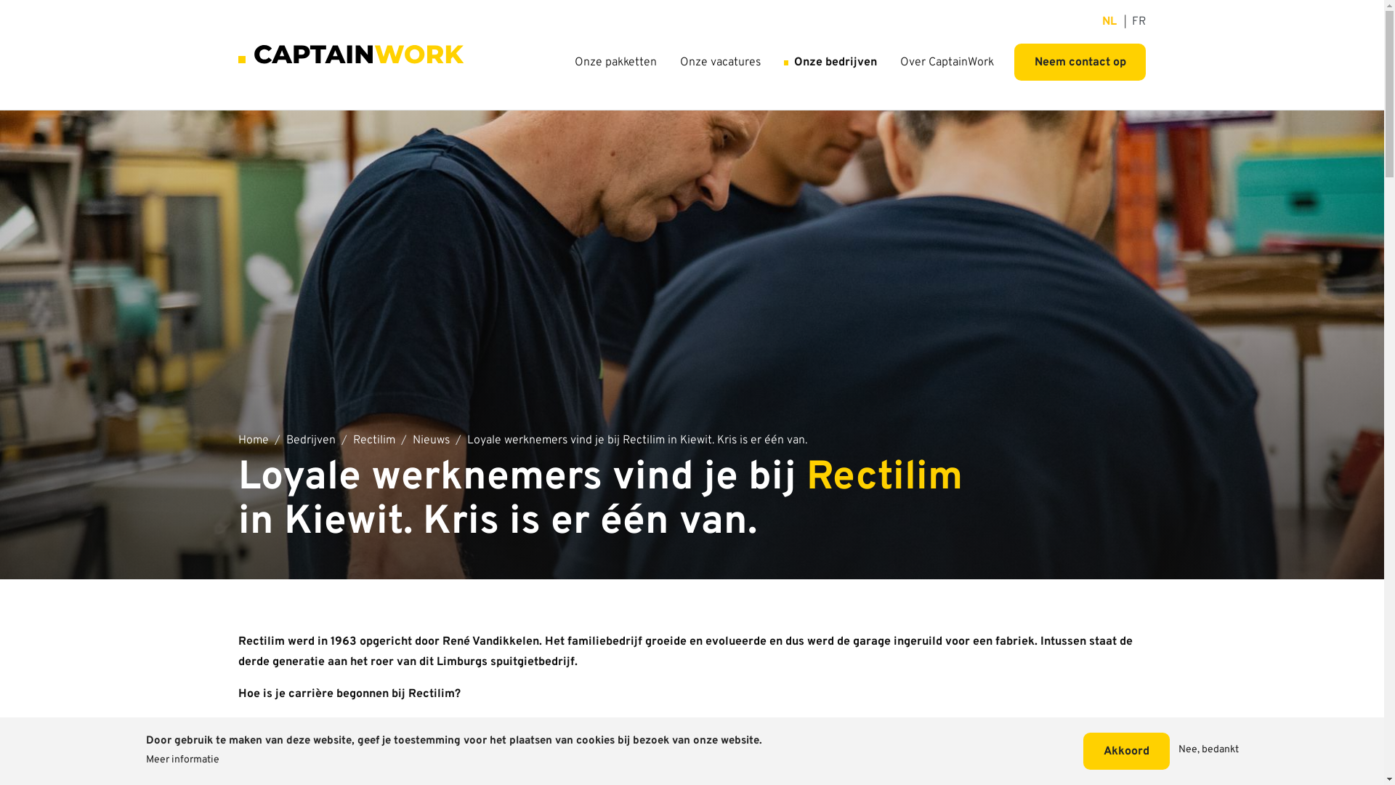  Describe the element at coordinates (1126, 752) in the screenshot. I see `Akkoord` at that location.